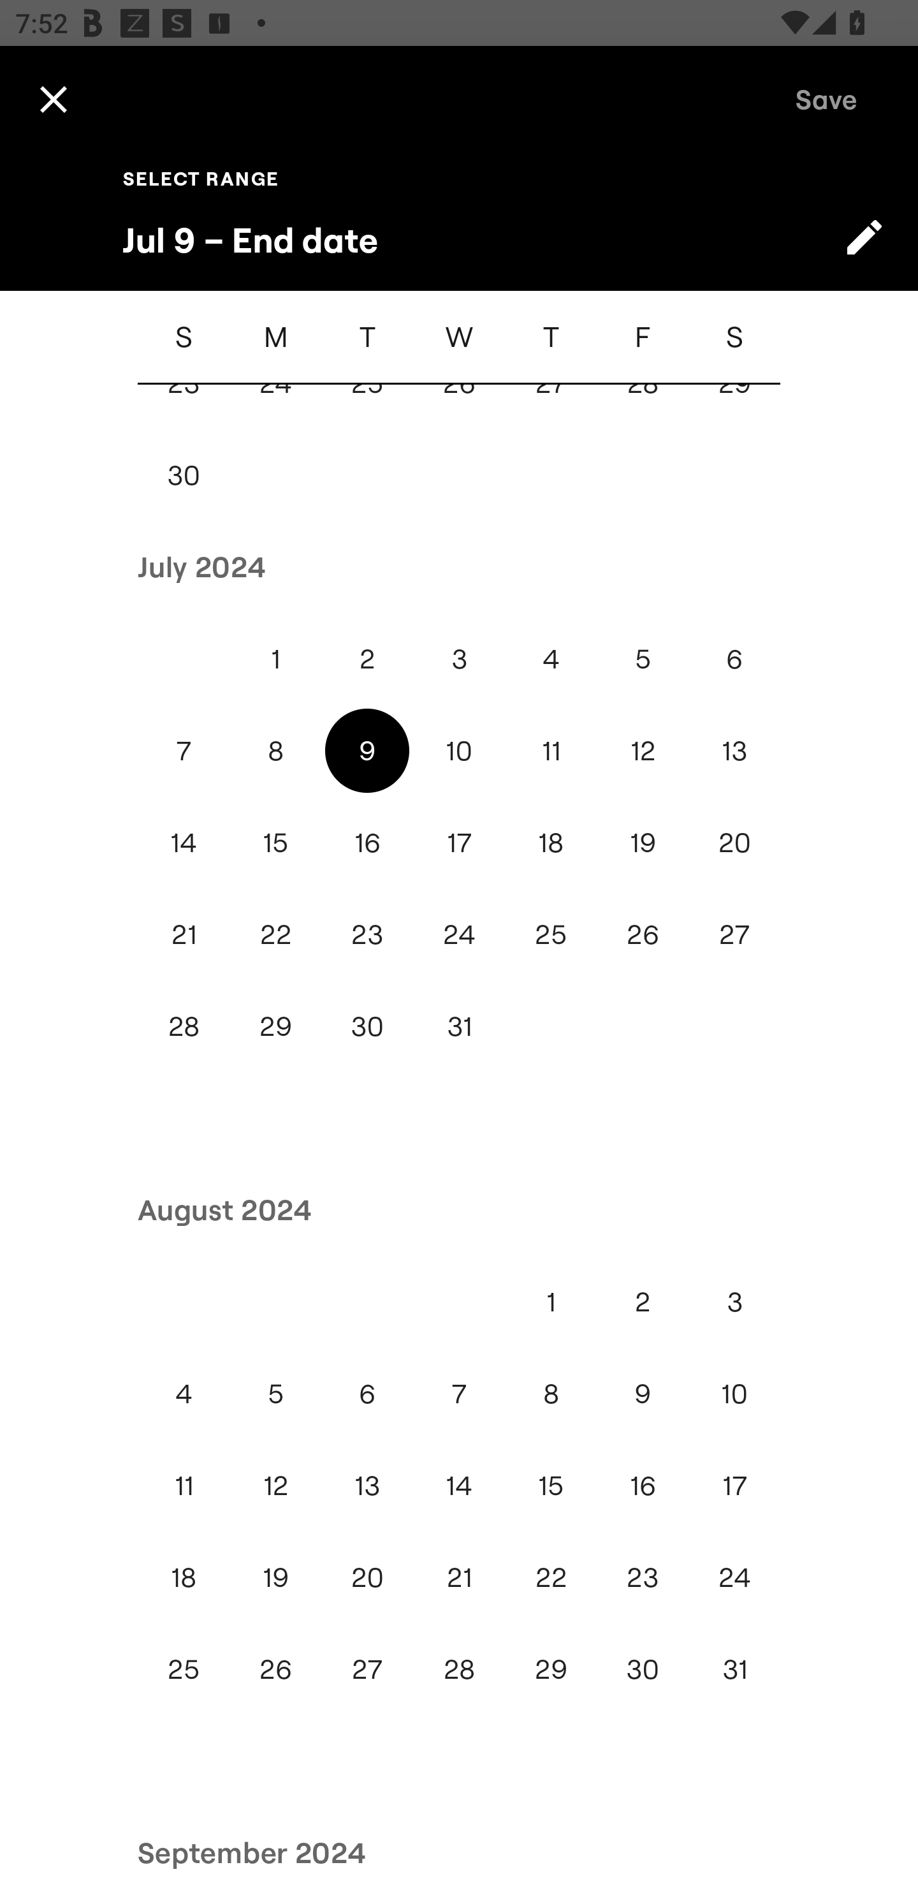 The image size is (918, 1888). I want to click on 21 Wed, Aug 21, so click(459, 1577).